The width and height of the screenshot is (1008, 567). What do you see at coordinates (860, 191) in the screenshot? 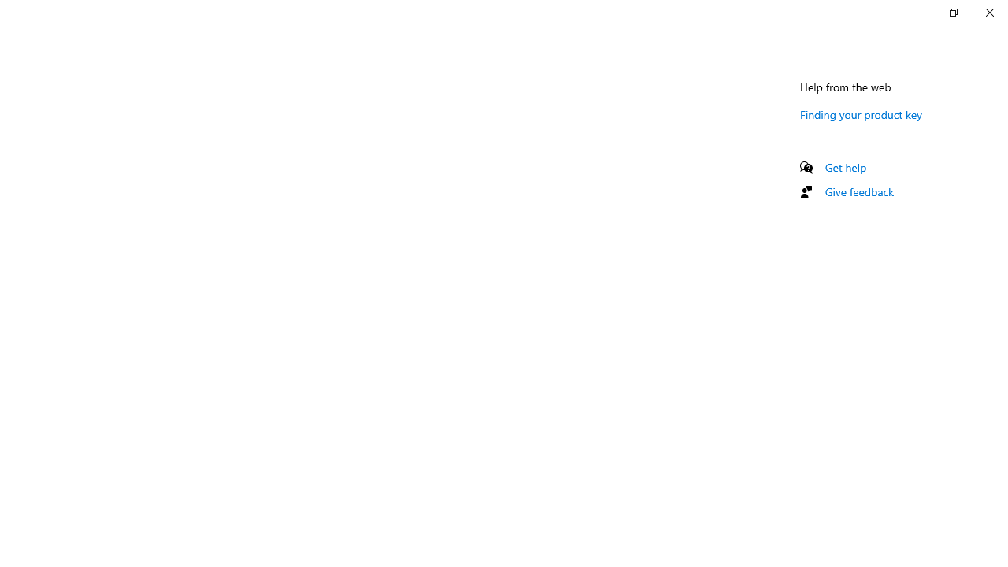
I see `Give feedback` at bounding box center [860, 191].